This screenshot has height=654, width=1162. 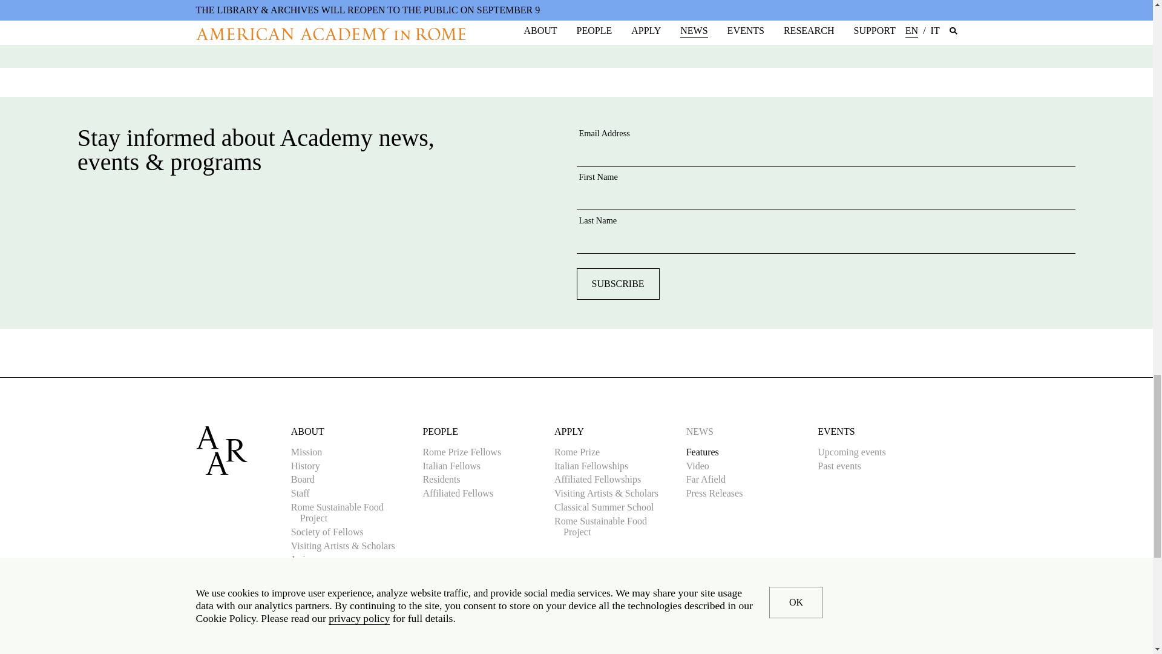 What do you see at coordinates (310, 466) in the screenshot?
I see `History` at bounding box center [310, 466].